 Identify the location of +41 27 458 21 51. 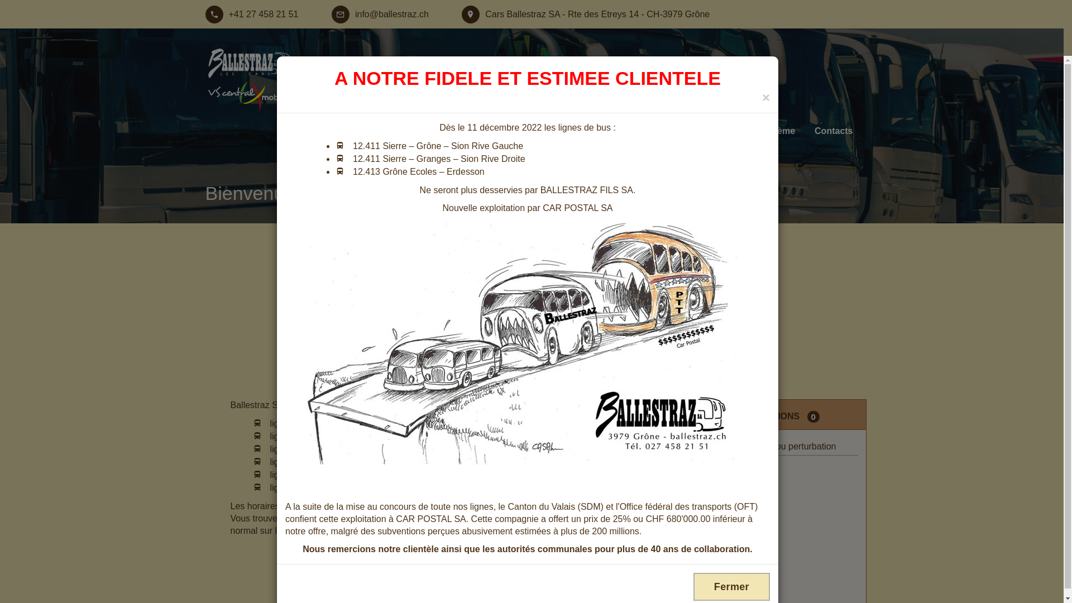
(252, 15).